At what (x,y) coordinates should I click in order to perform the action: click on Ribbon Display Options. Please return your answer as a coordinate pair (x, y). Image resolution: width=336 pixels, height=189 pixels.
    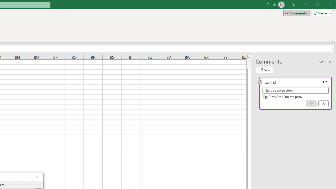
    Looking at the image, I should click on (293, 5).